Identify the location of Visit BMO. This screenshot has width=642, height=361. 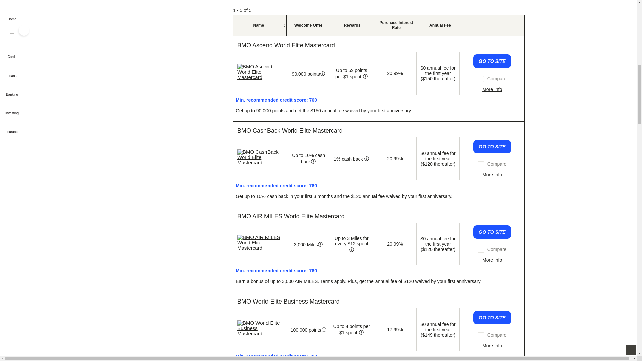
(260, 157).